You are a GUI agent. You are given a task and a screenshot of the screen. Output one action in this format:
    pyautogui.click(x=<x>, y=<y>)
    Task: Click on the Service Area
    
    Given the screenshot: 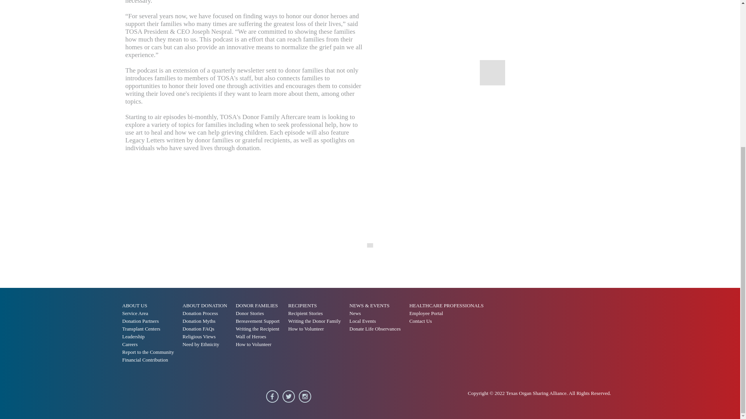 What is the action you would take?
    pyautogui.click(x=151, y=313)
    